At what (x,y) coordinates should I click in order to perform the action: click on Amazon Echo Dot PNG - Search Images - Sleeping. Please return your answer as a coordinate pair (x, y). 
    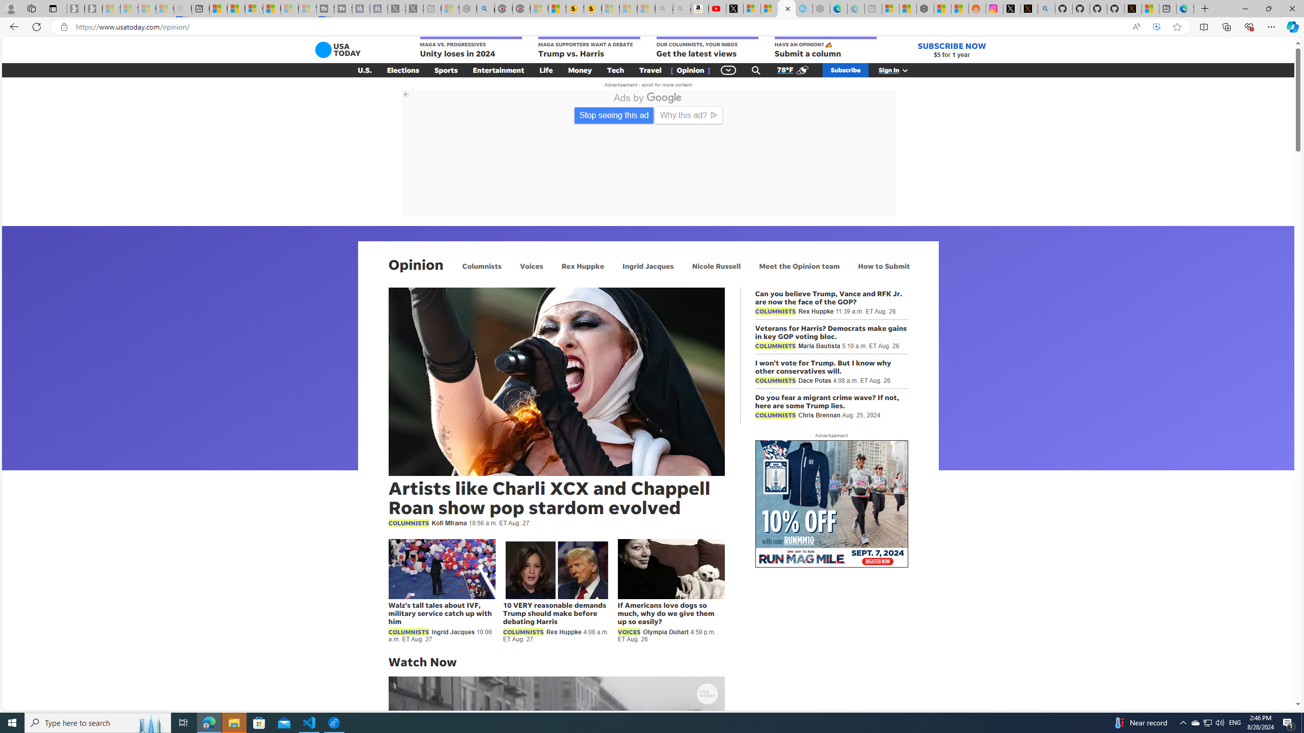
    Looking at the image, I should click on (682, 9).